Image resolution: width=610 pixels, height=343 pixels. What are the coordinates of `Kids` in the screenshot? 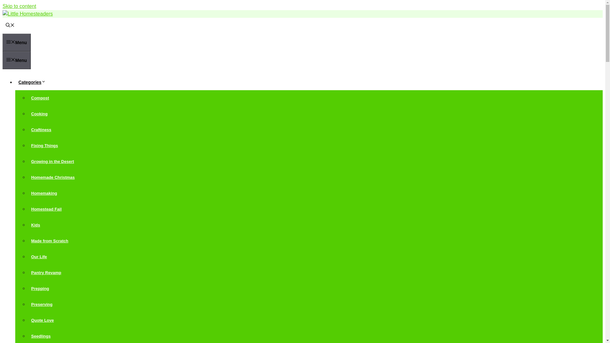 It's located at (36, 225).